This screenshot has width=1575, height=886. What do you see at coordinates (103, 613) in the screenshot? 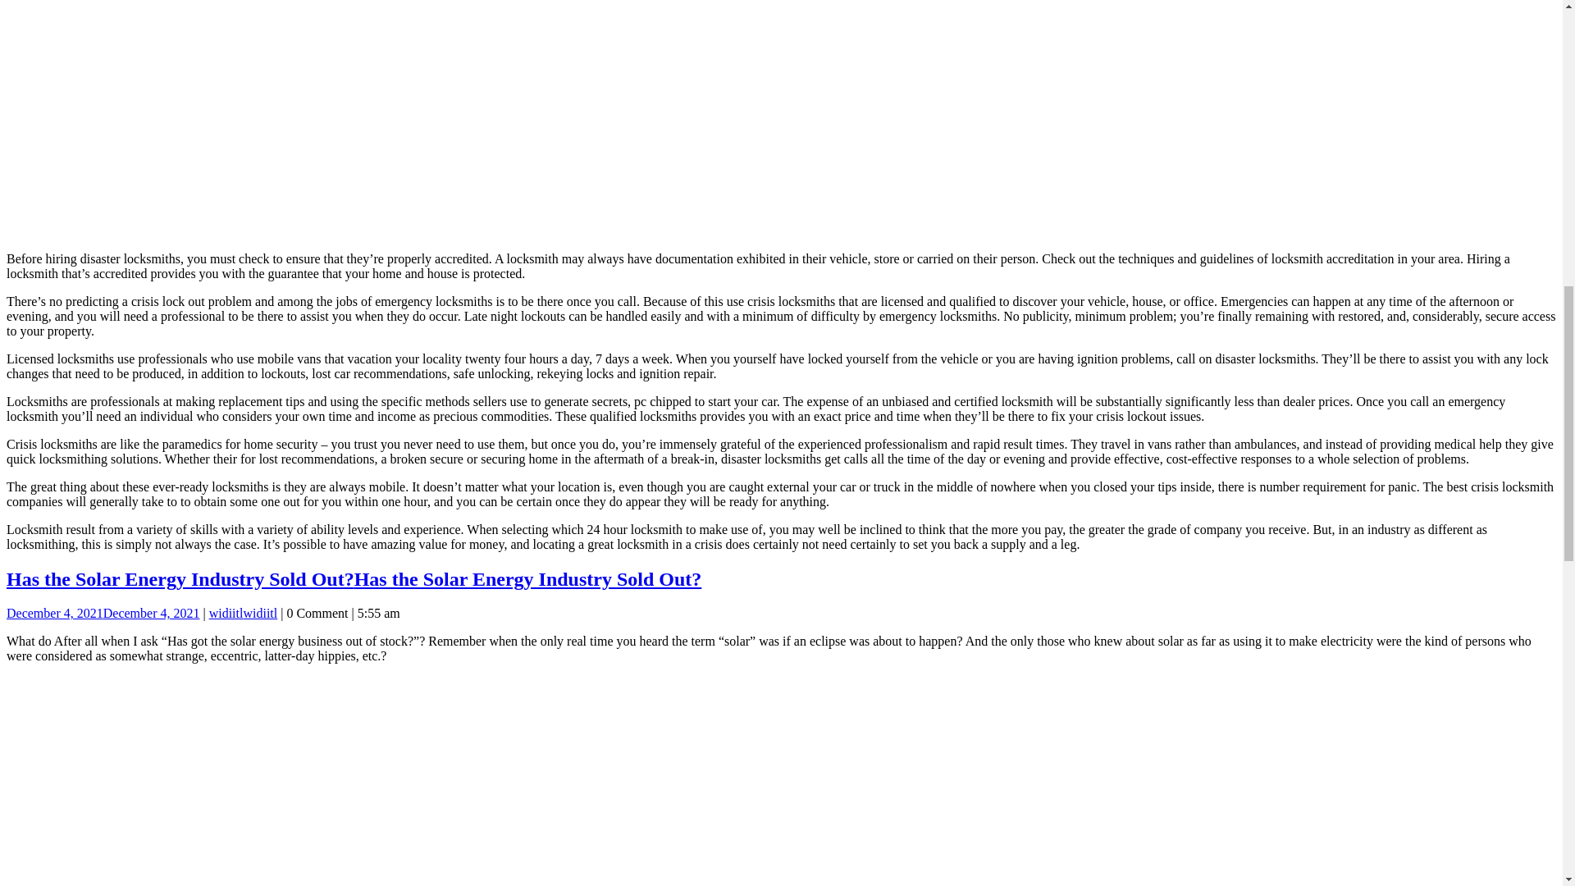
I see `December 4, 2021December 4, 2021` at bounding box center [103, 613].